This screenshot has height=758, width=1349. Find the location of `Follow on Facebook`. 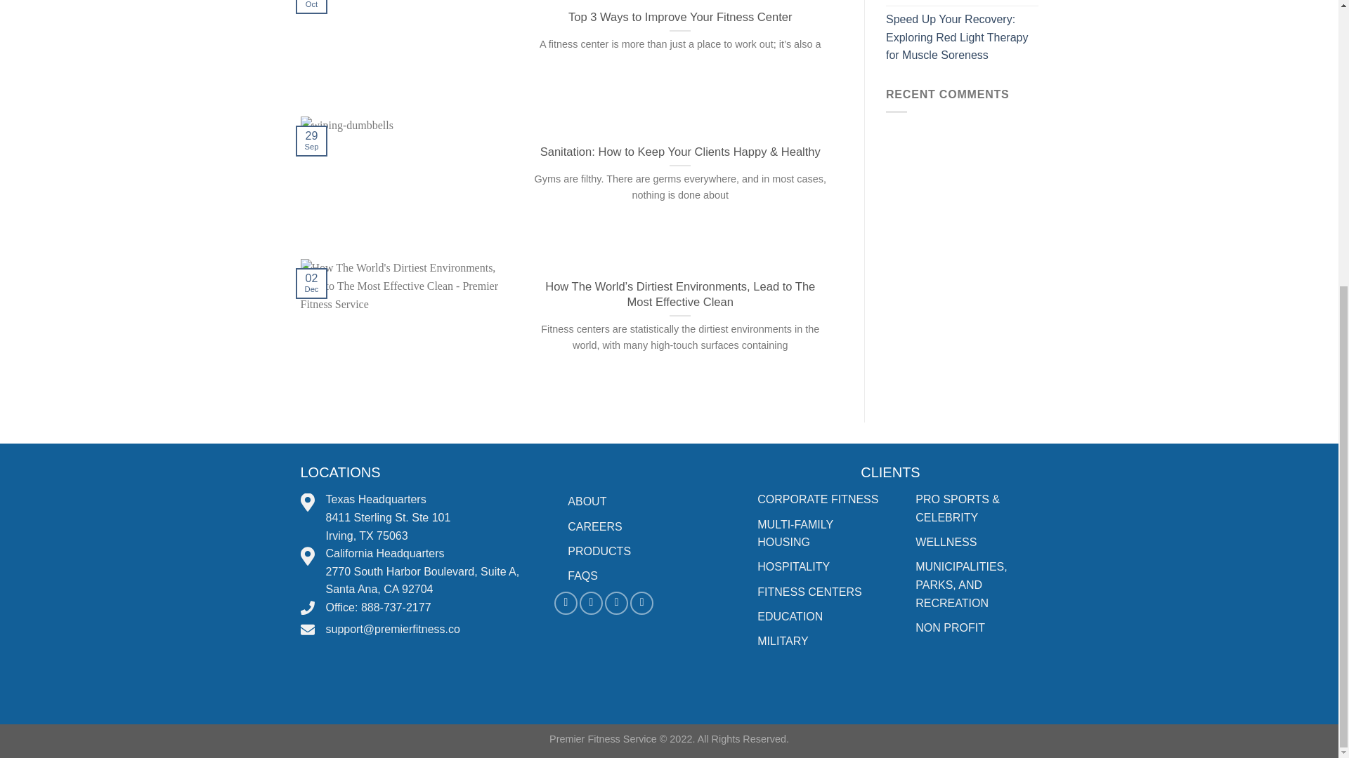

Follow on Facebook is located at coordinates (566, 603).